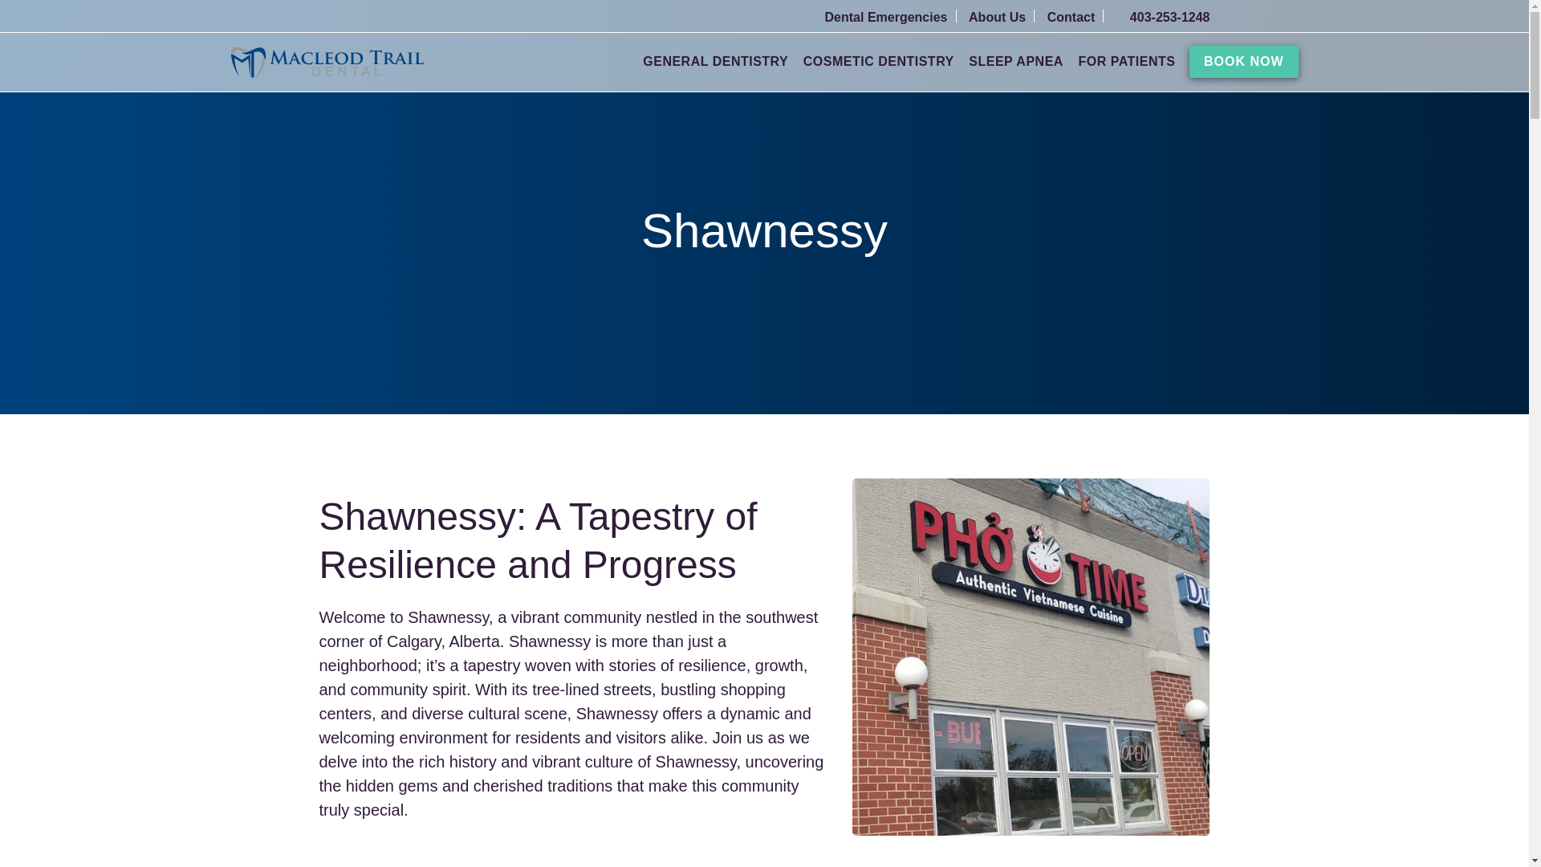  Describe the element at coordinates (1016, 61) in the screenshot. I see `SLEEP APNEA` at that location.